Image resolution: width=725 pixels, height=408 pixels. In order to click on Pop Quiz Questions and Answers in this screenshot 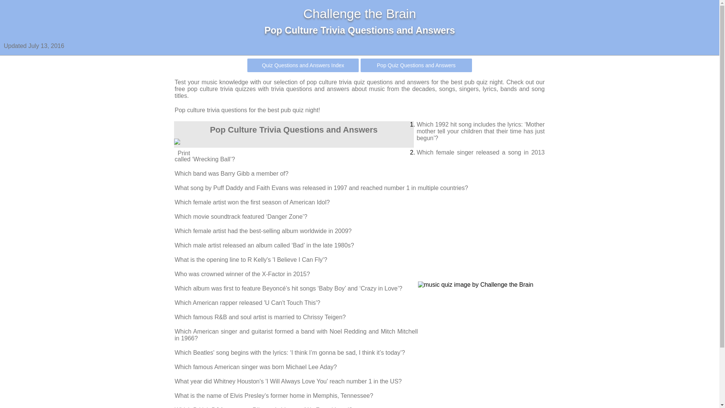, I will do `click(416, 65)`.